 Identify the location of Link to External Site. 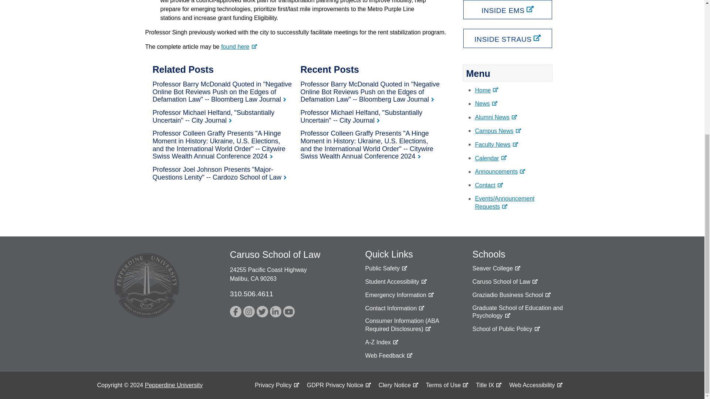
(506, 329).